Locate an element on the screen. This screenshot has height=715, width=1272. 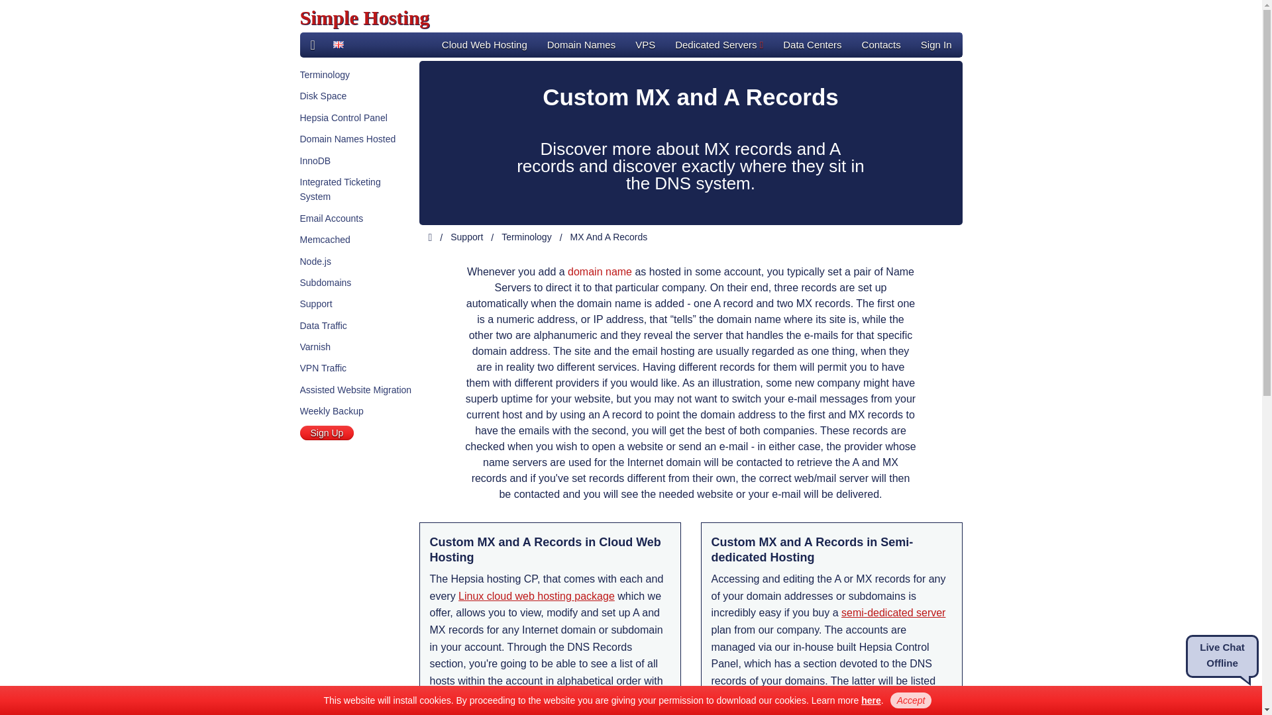
Contacts is located at coordinates (881, 45).